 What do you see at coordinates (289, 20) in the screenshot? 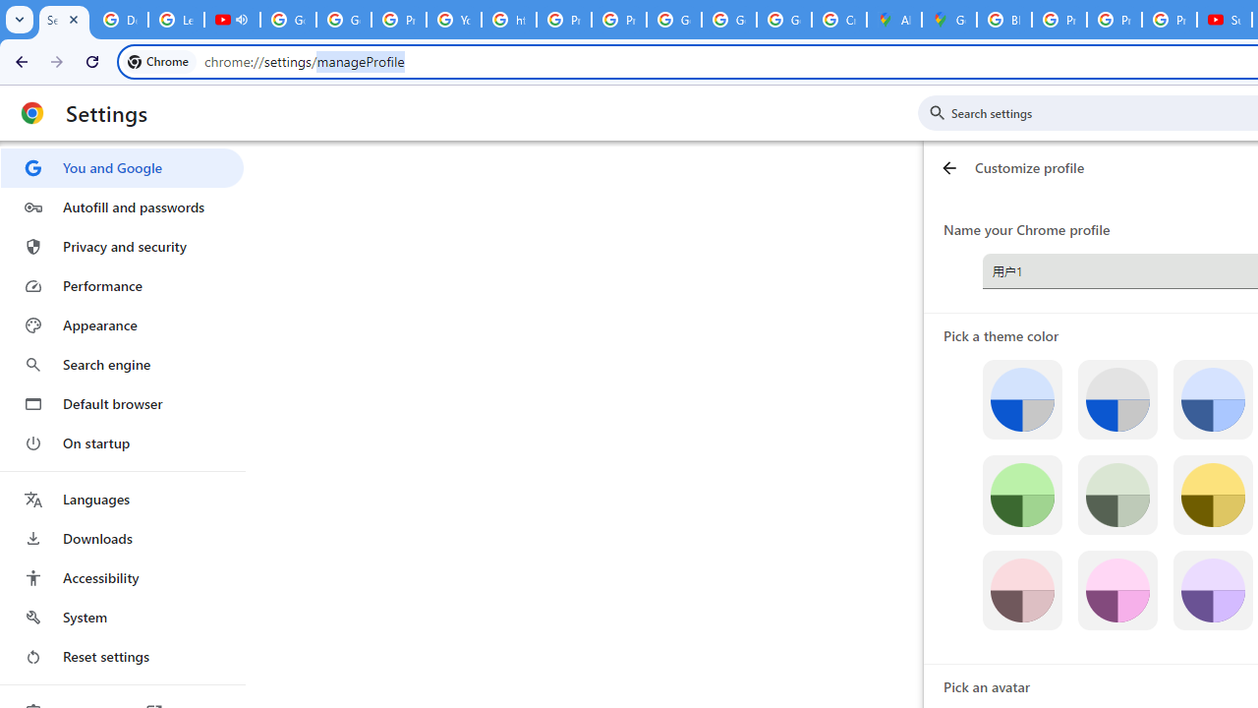
I see `Google Account Help` at bounding box center [289, 20].